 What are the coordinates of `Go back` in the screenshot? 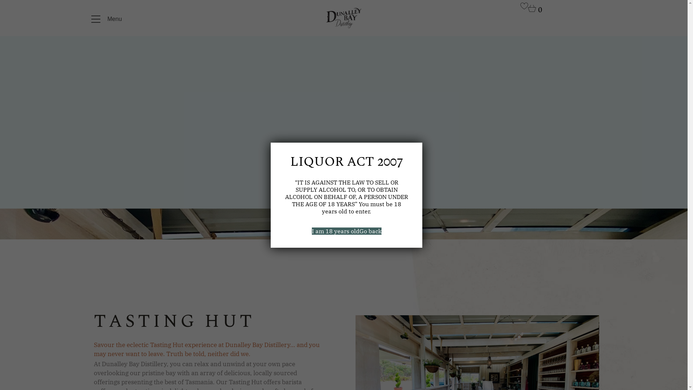 It's located at (370, 231).